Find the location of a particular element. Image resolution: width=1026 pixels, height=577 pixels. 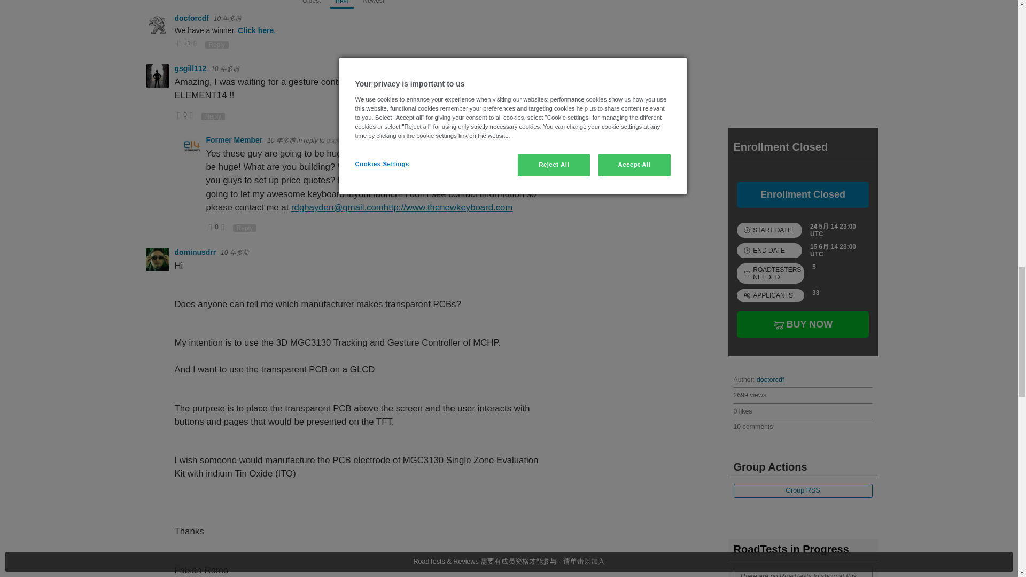

Enrollment Closed is located at coordinates (802, 194).